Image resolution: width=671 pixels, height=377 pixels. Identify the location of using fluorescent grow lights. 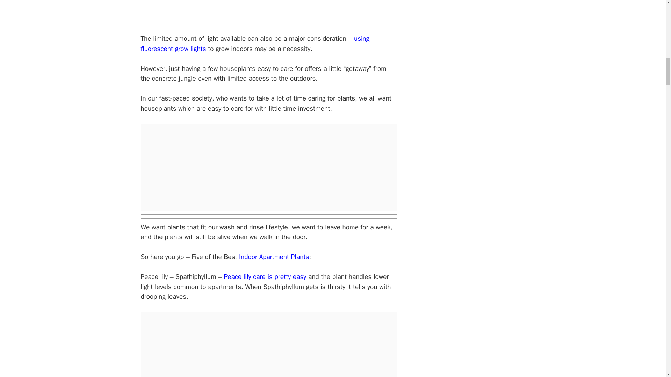
(255, 44).